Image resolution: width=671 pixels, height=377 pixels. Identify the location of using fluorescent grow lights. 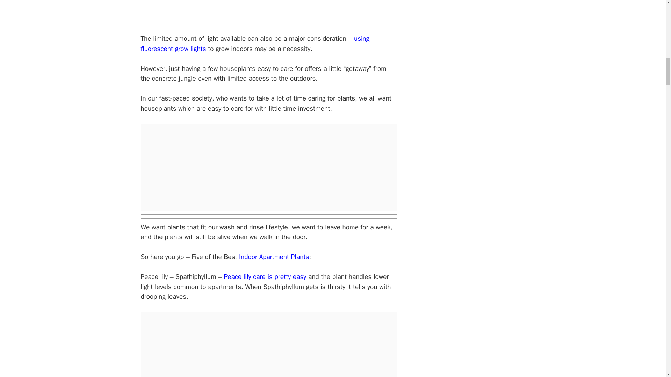
(255, 44).